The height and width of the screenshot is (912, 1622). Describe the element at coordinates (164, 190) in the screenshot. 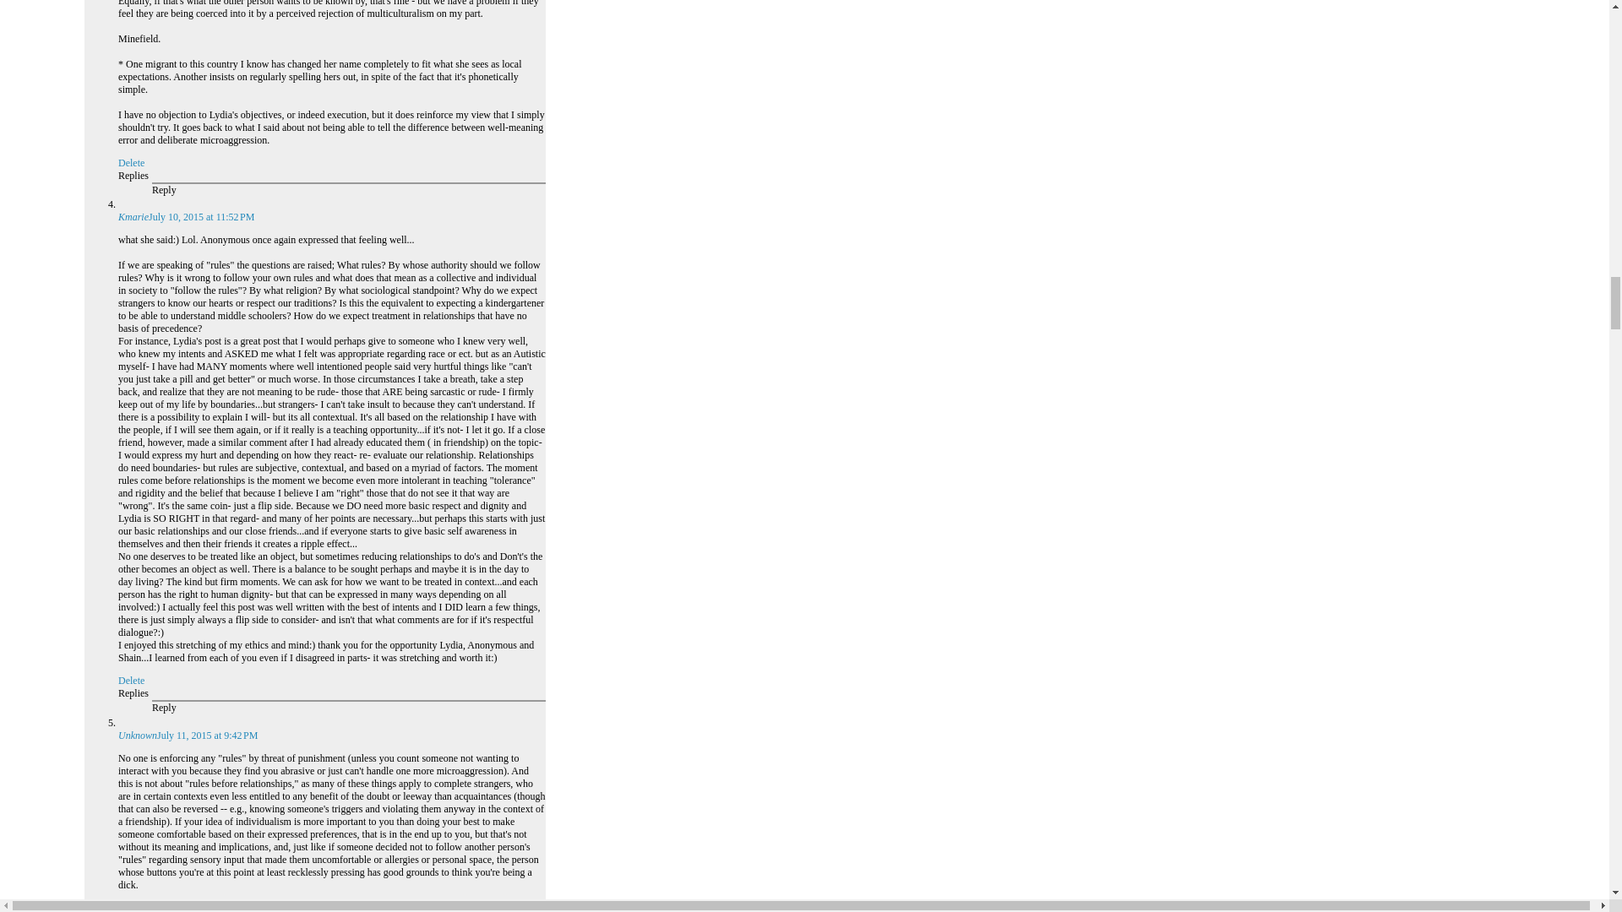

I see `Reply` at that location.